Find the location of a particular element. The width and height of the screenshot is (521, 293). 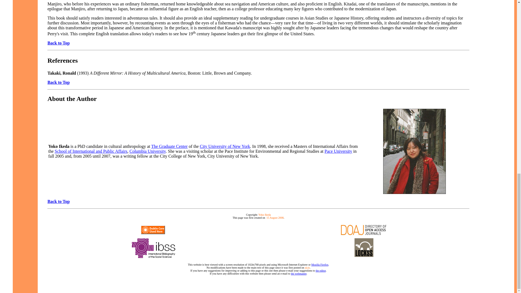

Back to Top is located at coordinates (59, 43).